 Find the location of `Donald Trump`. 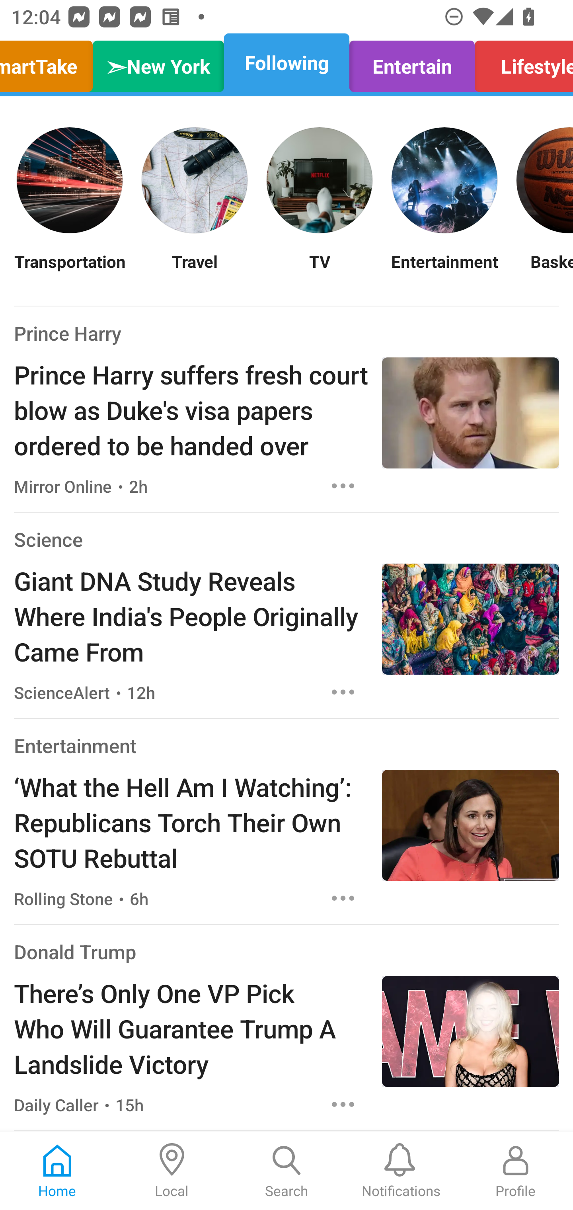

Donald Trump is located at coordinates (75, 951).